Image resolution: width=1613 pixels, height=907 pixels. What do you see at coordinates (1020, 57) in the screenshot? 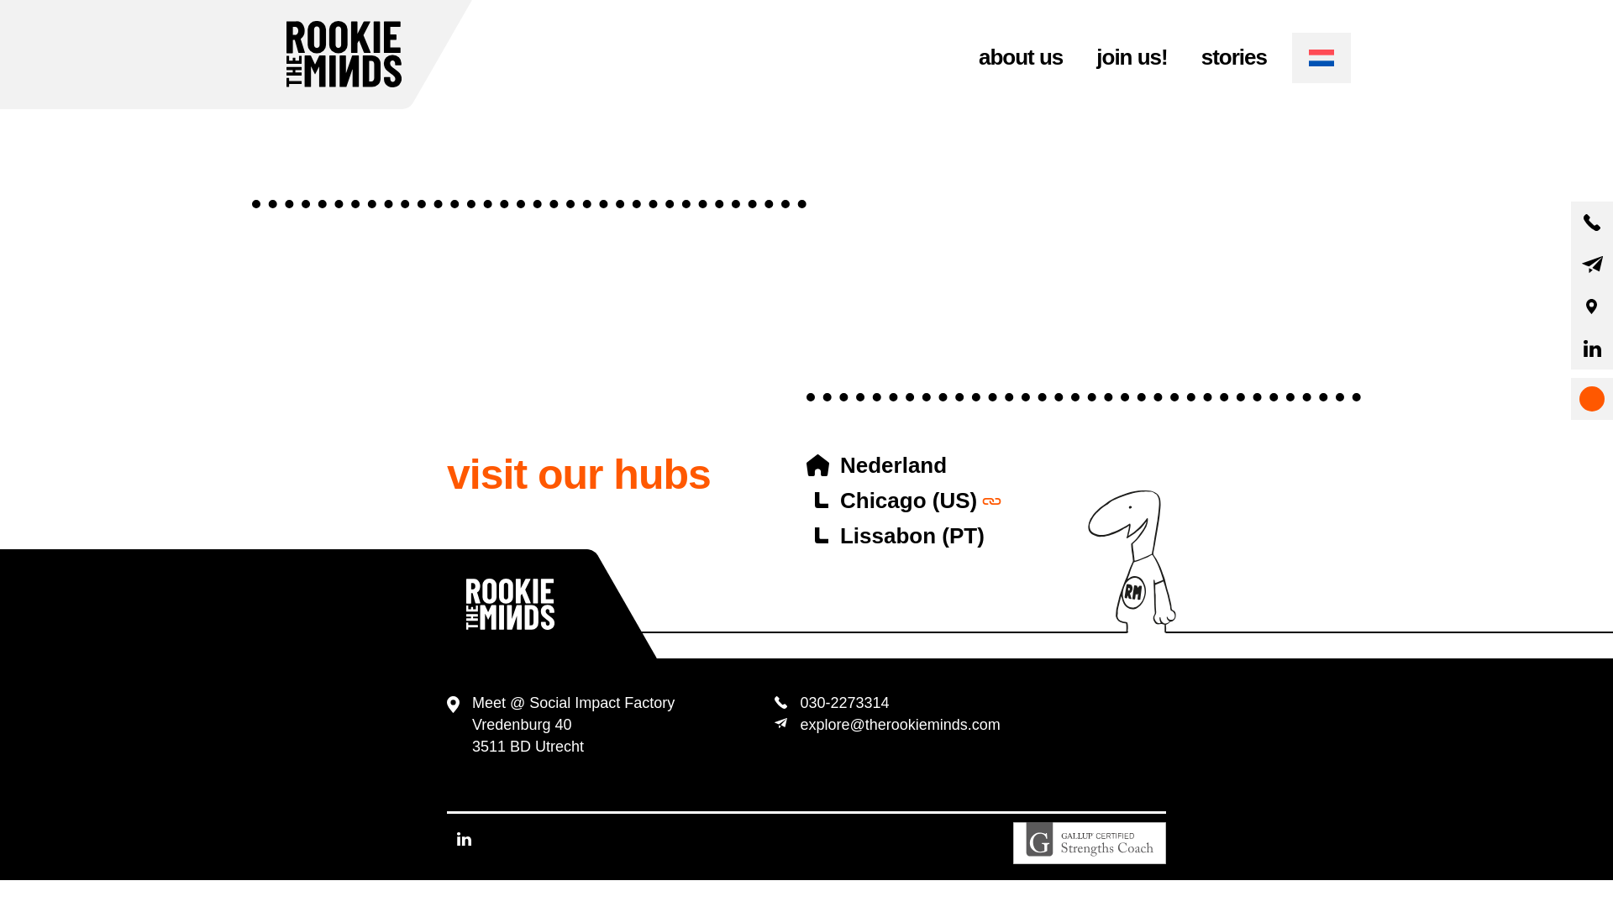
I see `about us` at bounding box center [1020, 57].